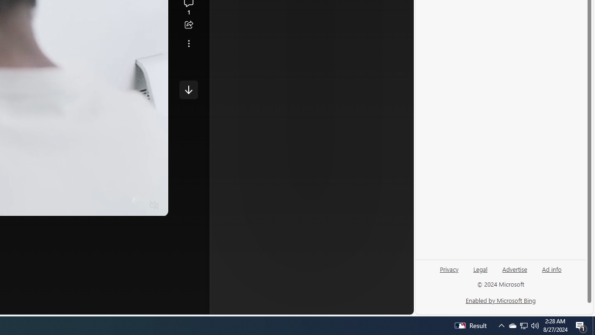 The height and width of the screenshot is (335, 595). What do you see at coordinates (118, 206) in the screenshot?
I see `Captions` at bounding box center [118, 206].